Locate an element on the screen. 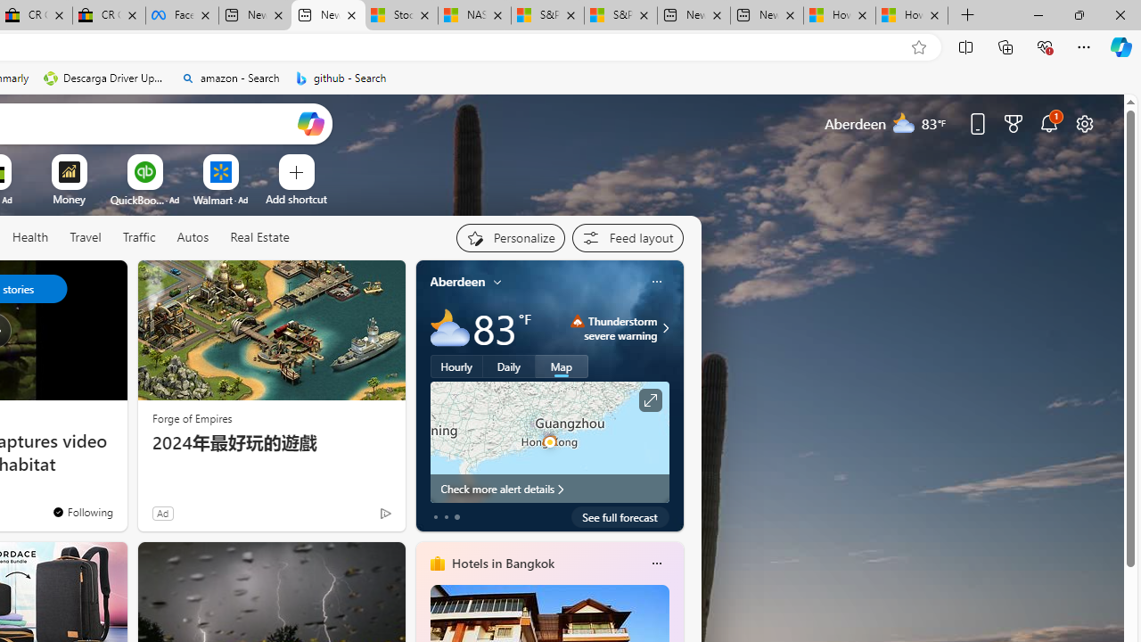  Feed settings is located at coordinates (628, 237).